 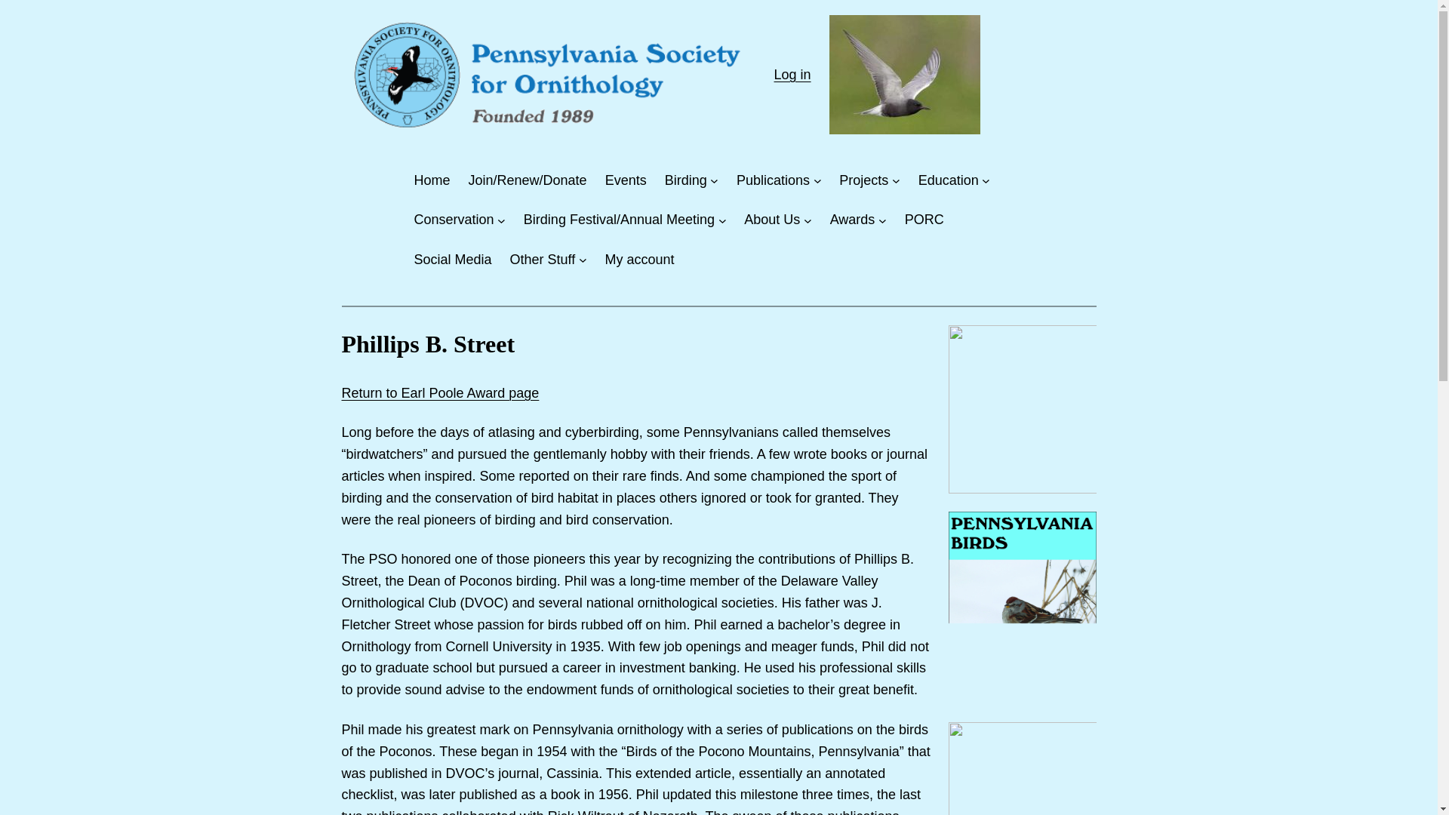 I want to click on Publications, so click(x=773, y=180).